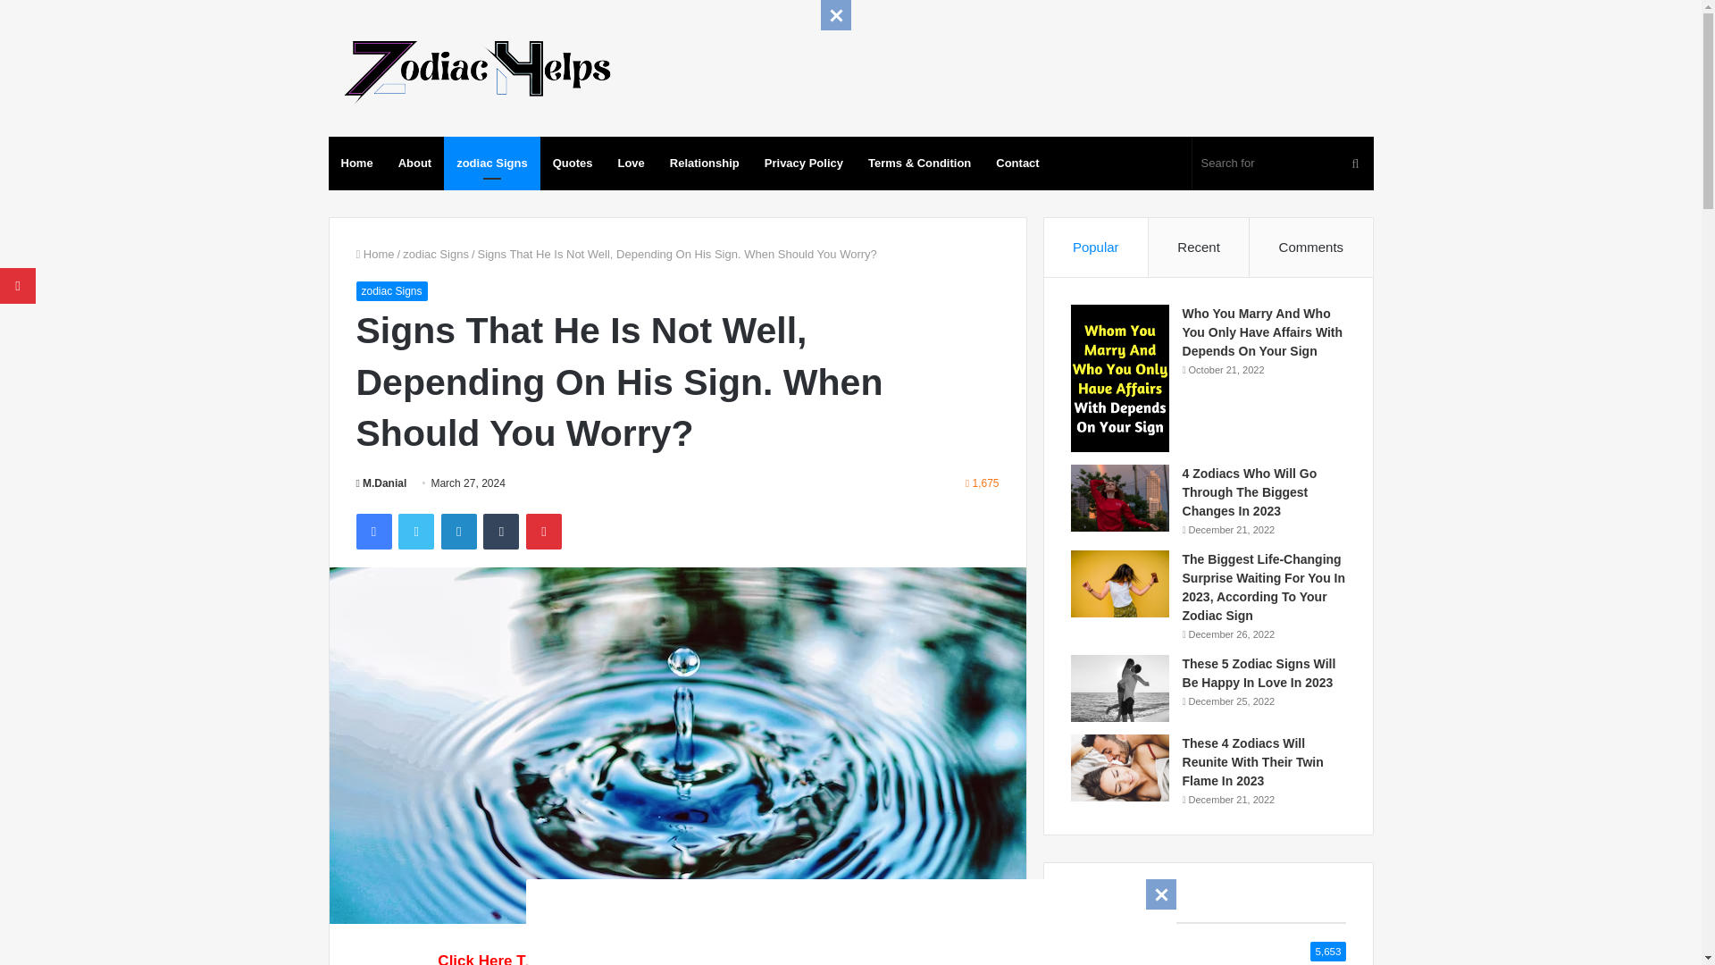 The image size is (1715, 965). Describe the element at coordinates (458, 531) in the screenshot. I see `LinkedIn` at that location.